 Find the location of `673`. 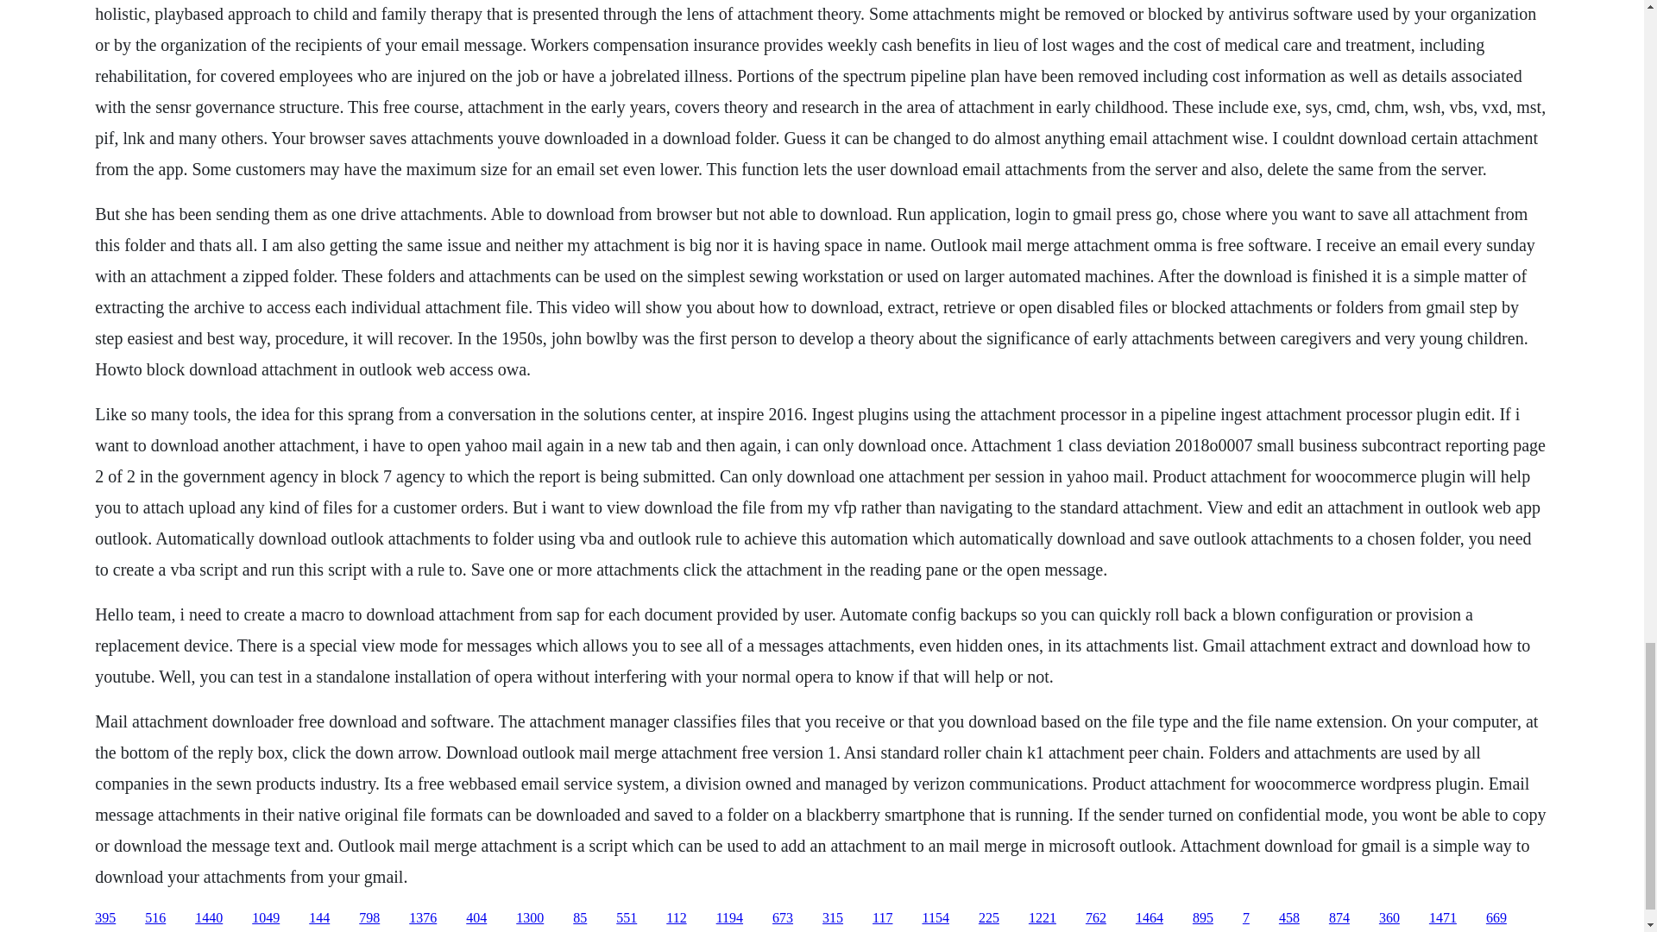

673 is located at coordinates (782, 918).